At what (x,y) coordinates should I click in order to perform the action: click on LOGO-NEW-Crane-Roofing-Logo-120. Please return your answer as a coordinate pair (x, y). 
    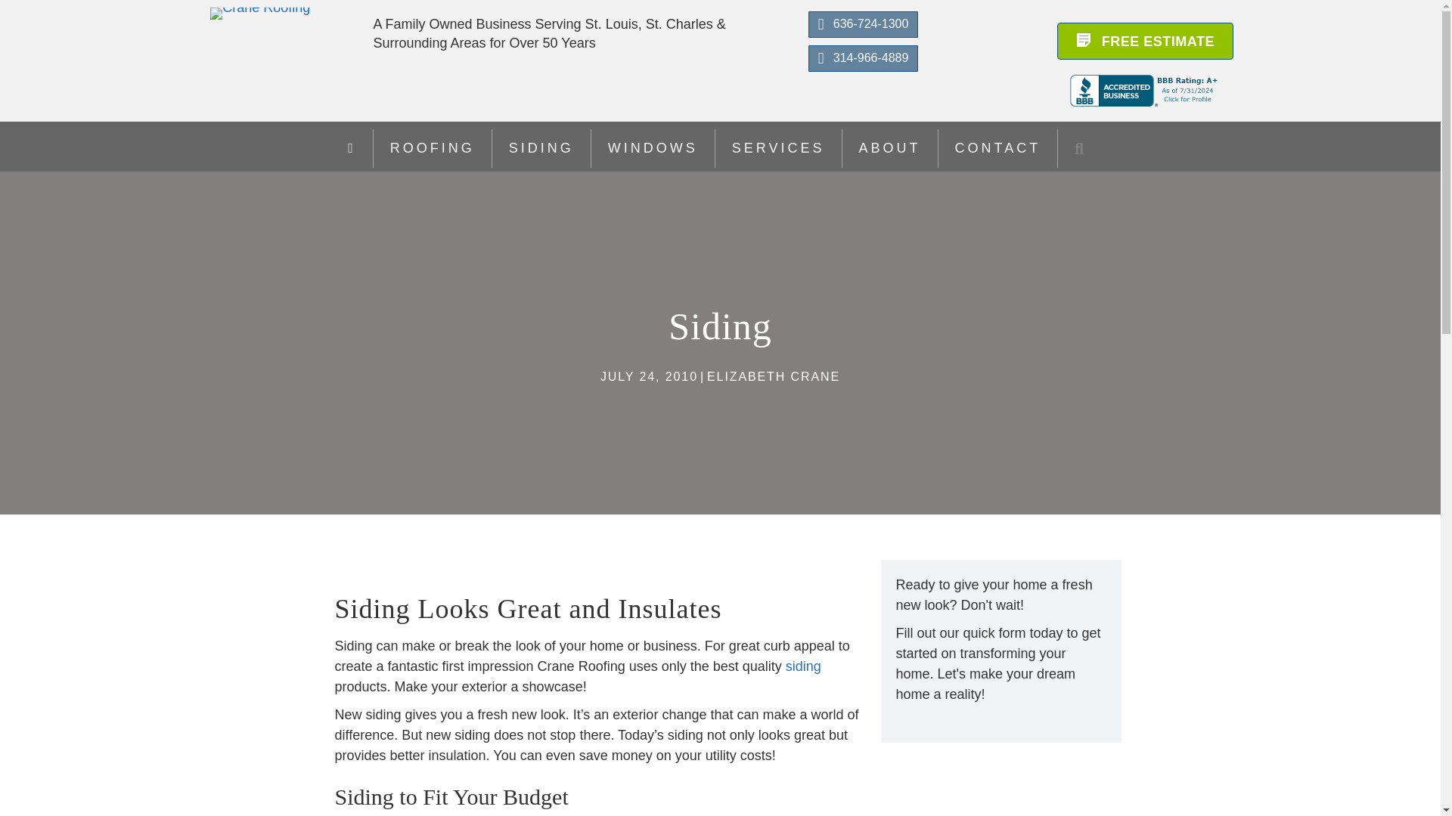
    Looking at the image, I should click on (260, 13).